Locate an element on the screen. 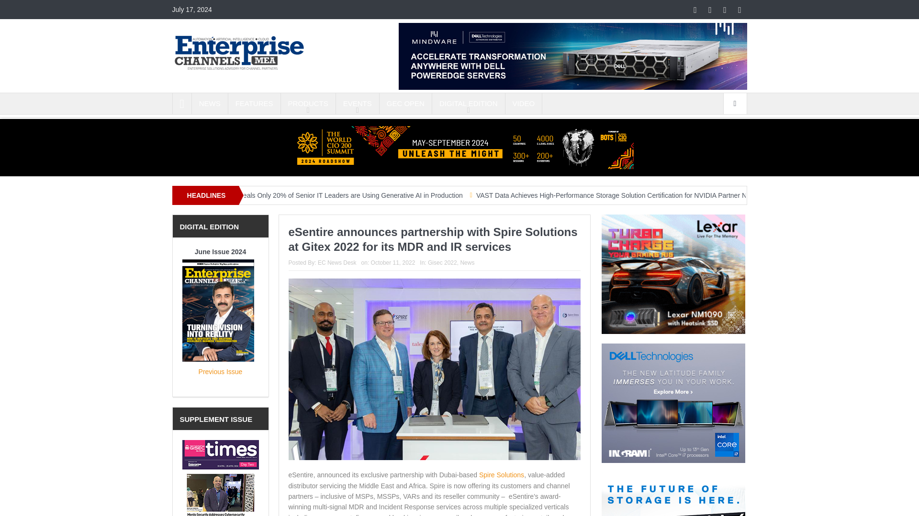  View all posts in Gisec 2022 is located at coordinates (442, 263).